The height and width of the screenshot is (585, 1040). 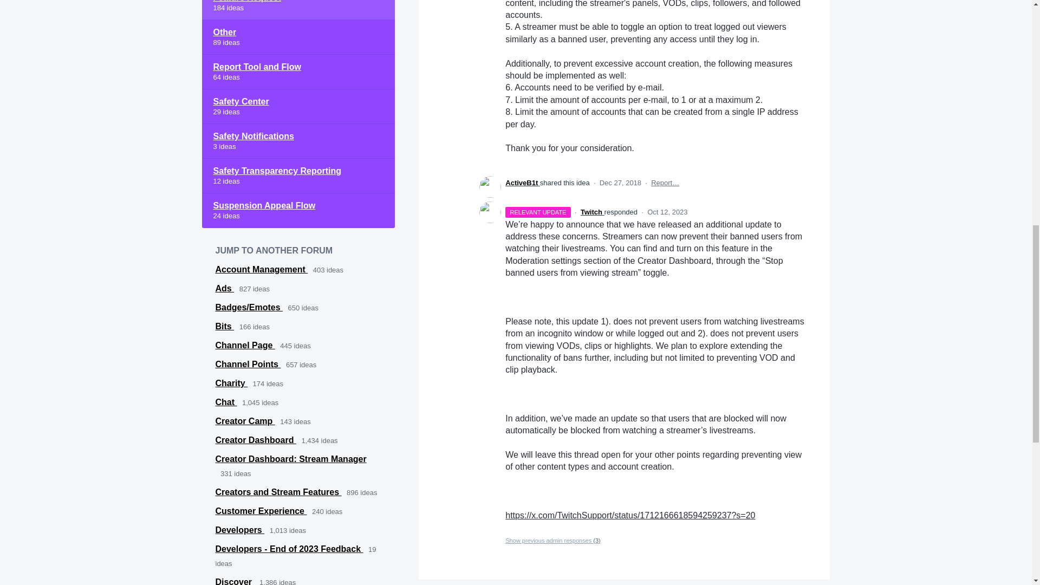 What do you see at coordinates (245, 421) in the screenshot?
I see `Creator Camp` at bounding box center [245, 421].